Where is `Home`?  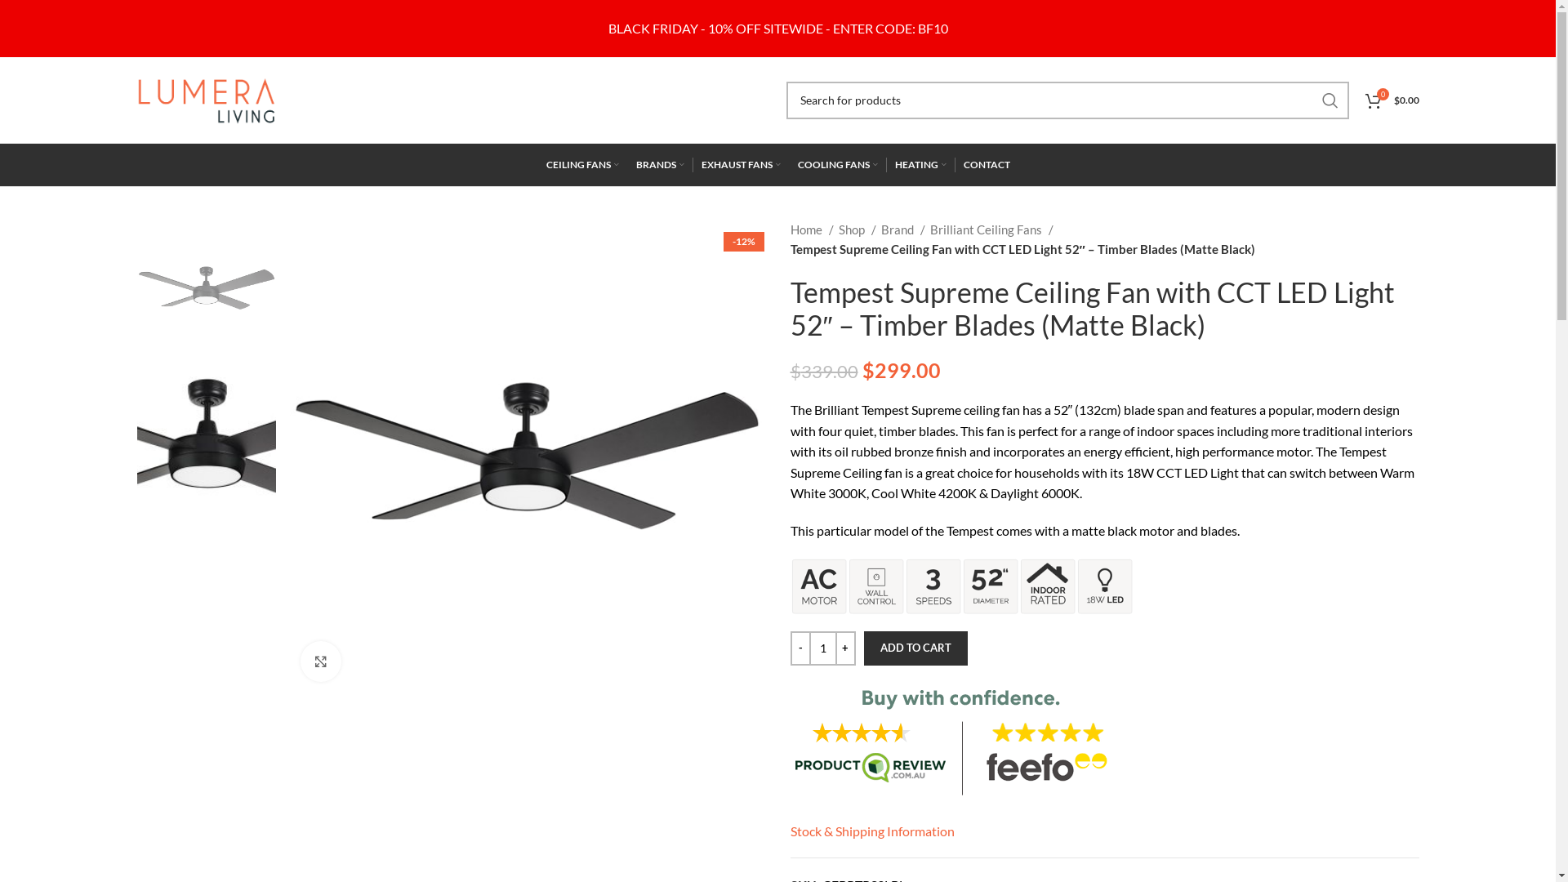 Home is located at coordinates (812, 229).